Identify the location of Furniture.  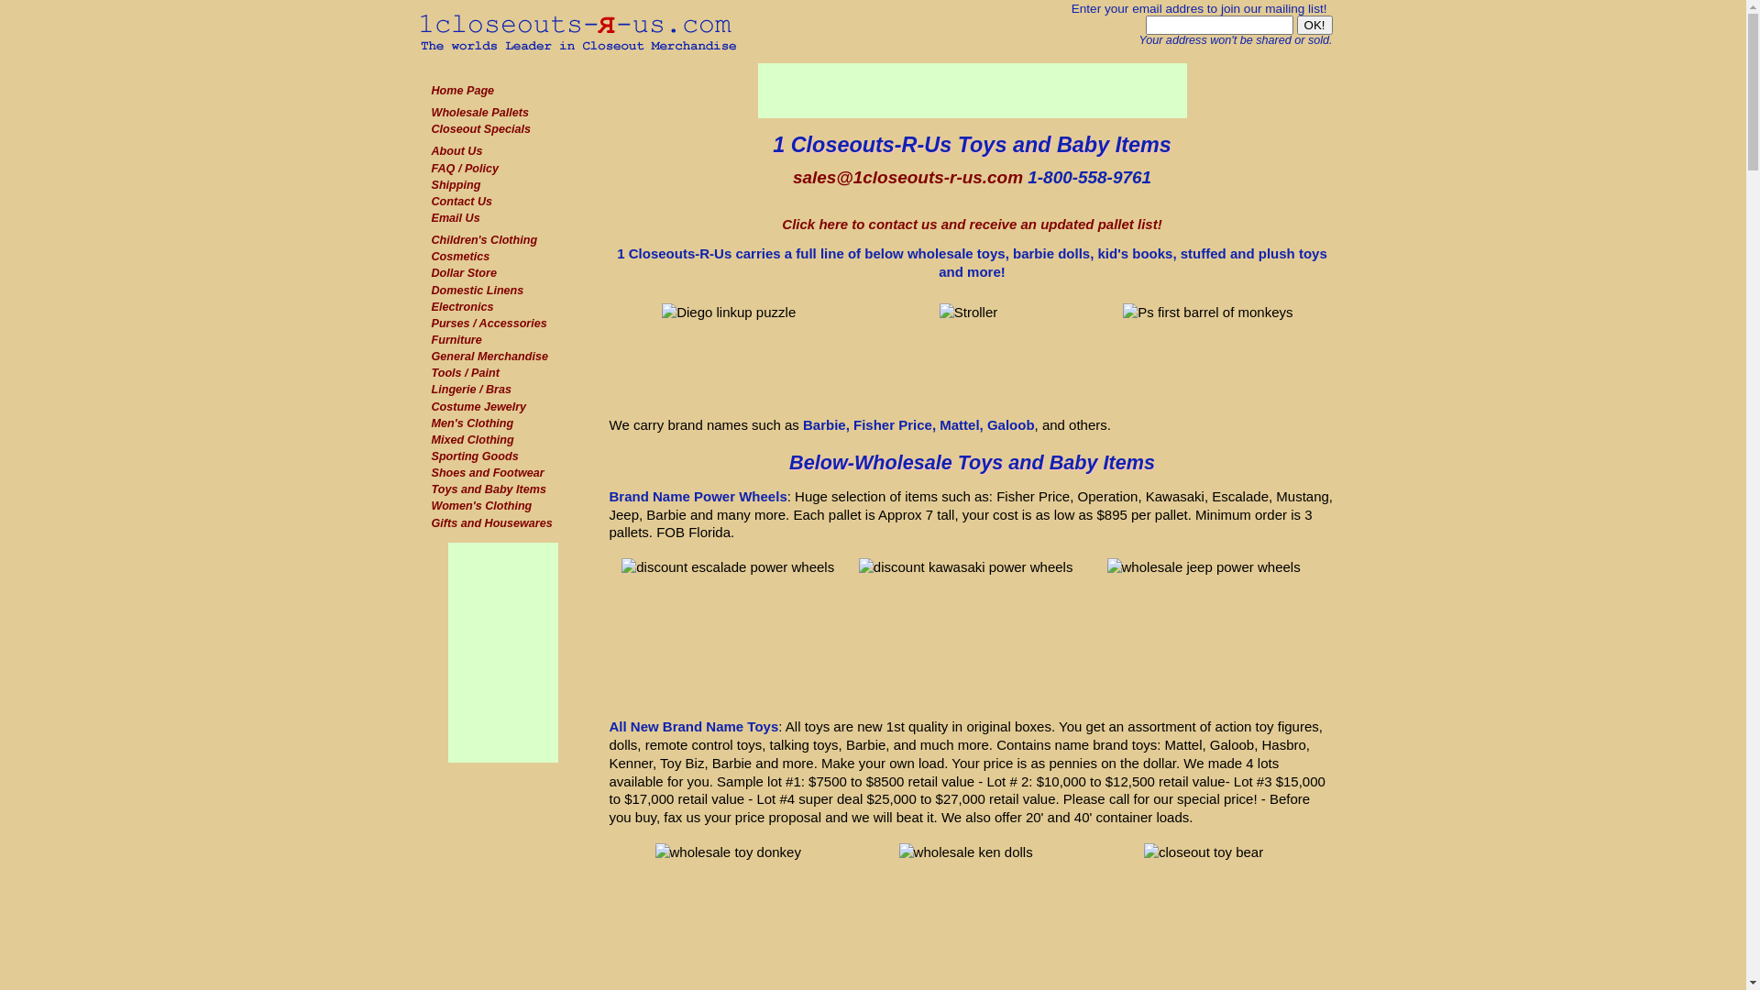
(456, 340).